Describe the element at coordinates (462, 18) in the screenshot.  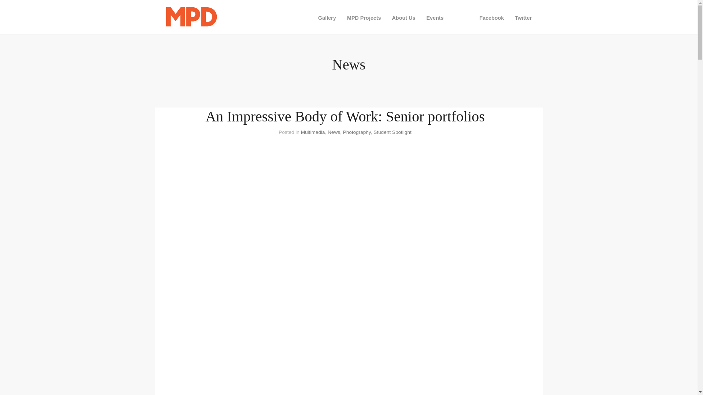
I see `News` at that location.